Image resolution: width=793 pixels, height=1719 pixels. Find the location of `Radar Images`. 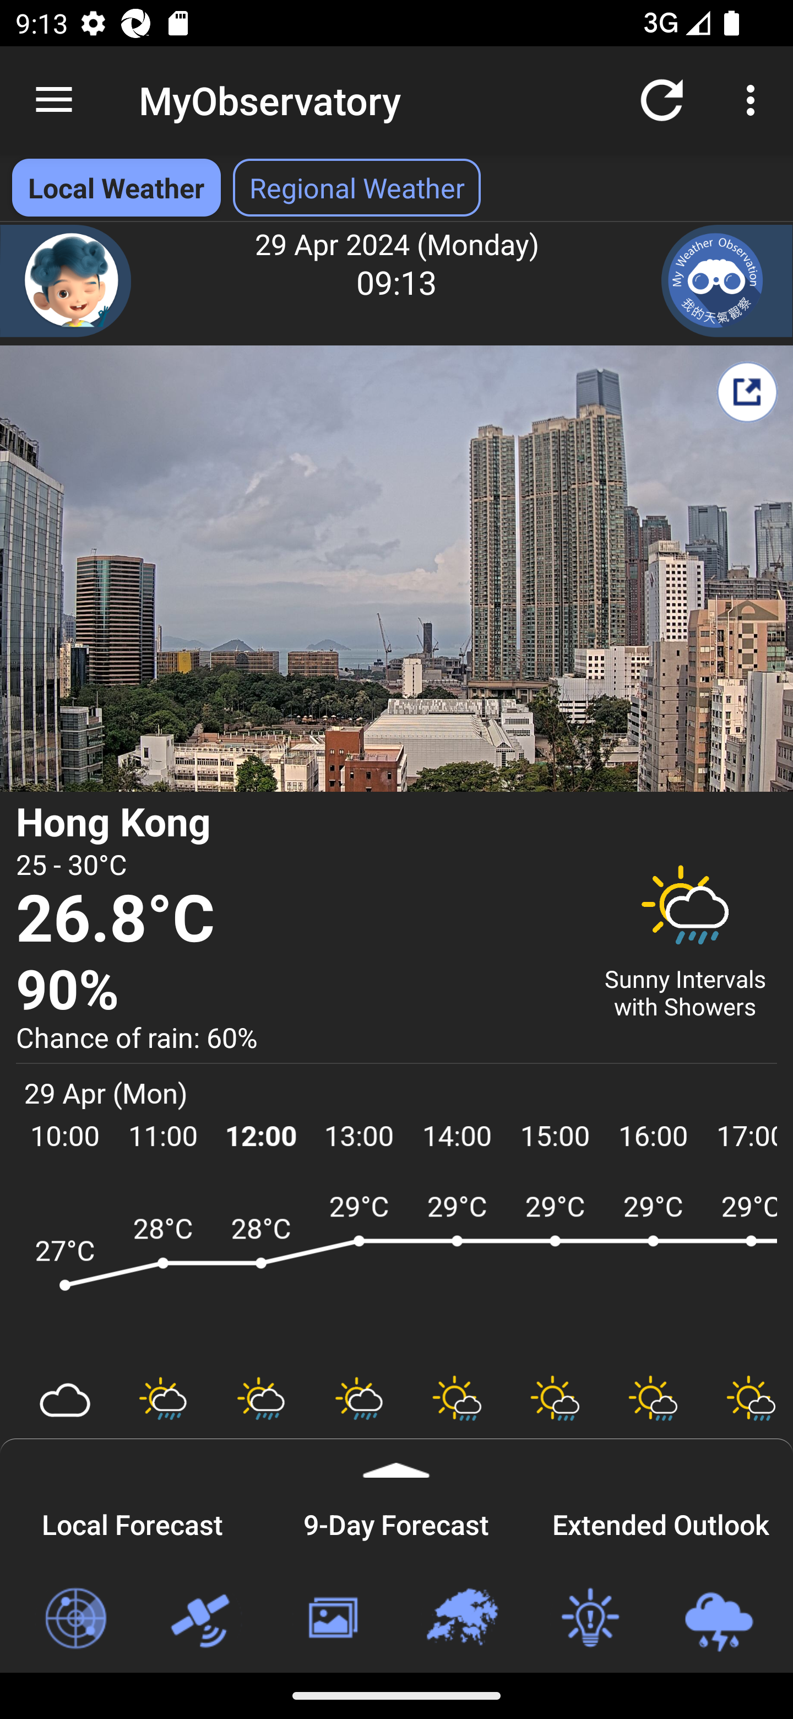

Radar Images is located at coordinates (75, 1619).